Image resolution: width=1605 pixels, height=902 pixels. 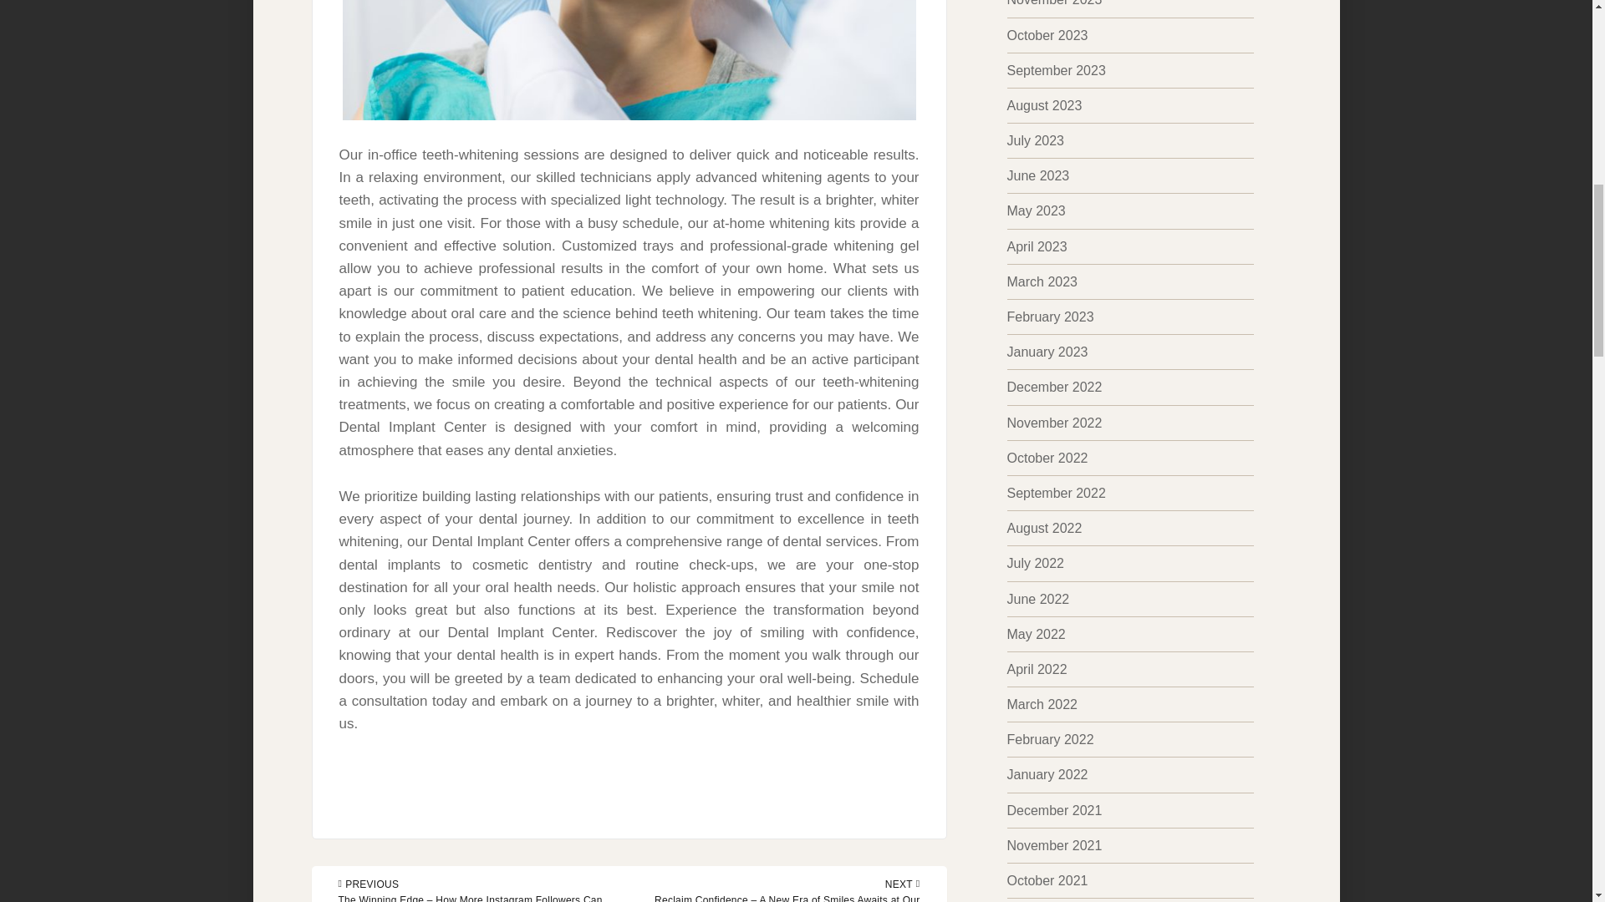 I want to click on March 2023, so click(x=1042, y=281).